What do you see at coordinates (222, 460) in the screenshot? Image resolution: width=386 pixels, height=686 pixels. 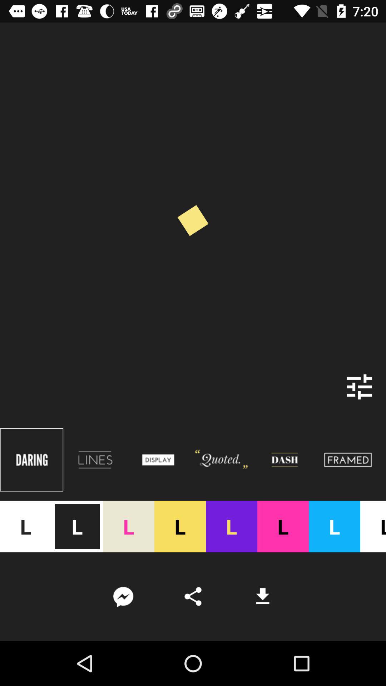 I see `select quoted on the page` at bounding box center [222, 460].